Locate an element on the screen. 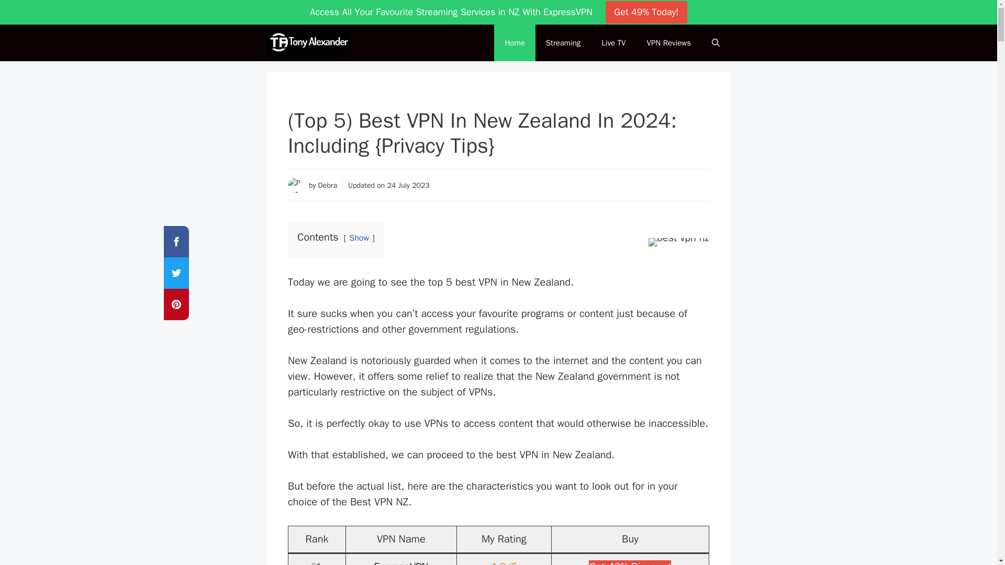 This screenshot has width=1005, height=565. Live TV is located at coordinates (613, 43).